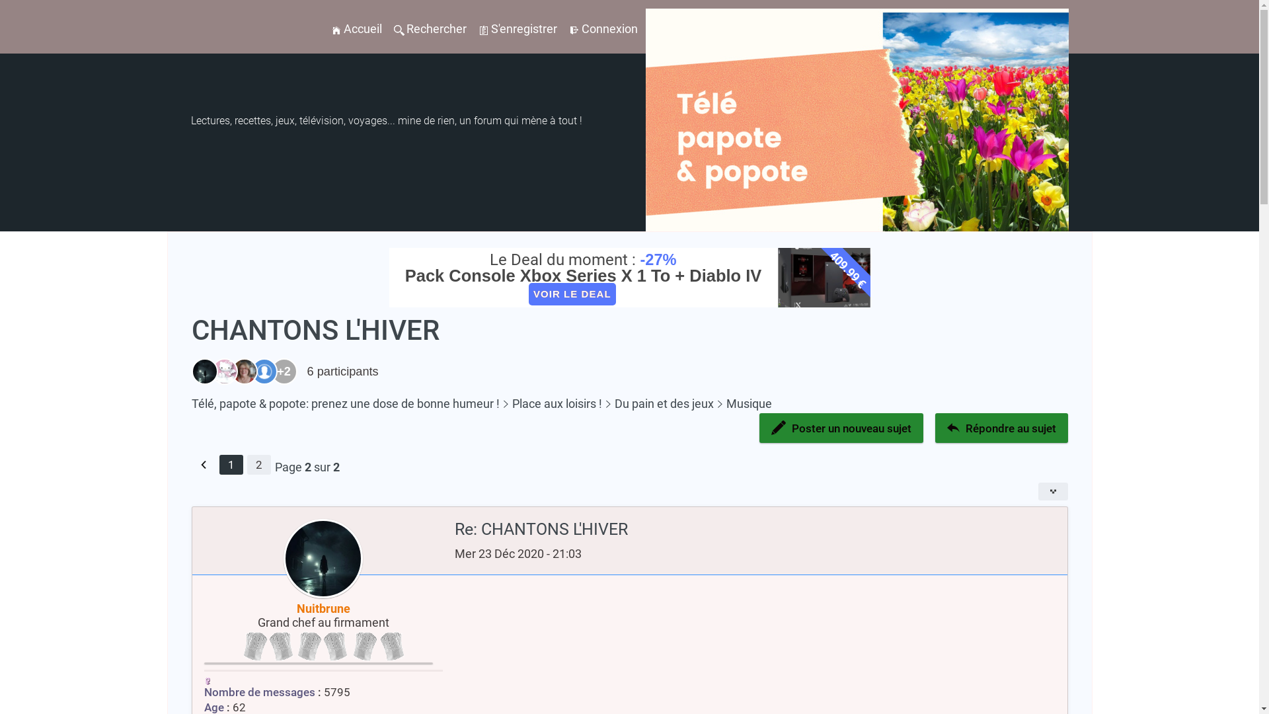 The height and width of the screenshot is (714, 1269). What do you see at coordinates (660, 404) in the screenshot?
I see `Du pain et des jeux` at bounding box center [660, 404].